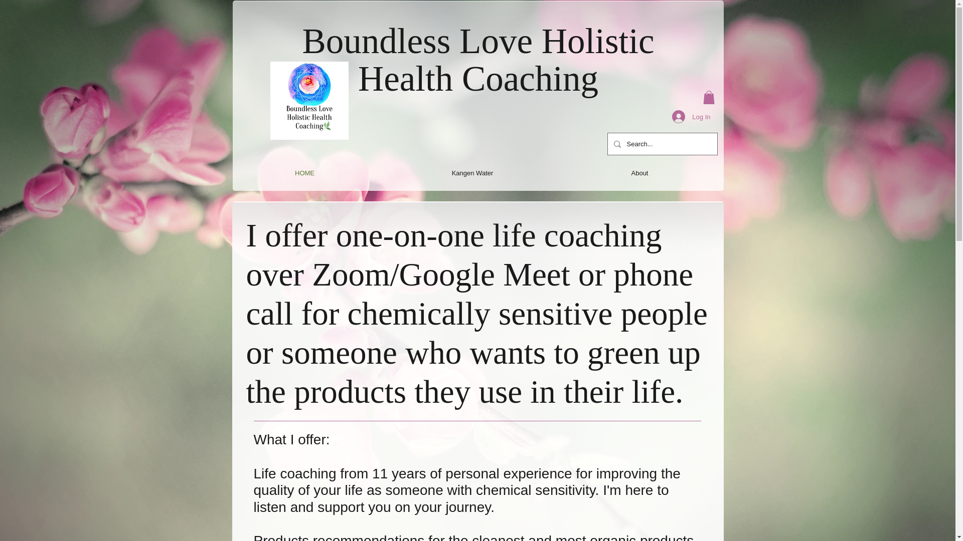 This screenshot has height=541, width=963. I want to click on Boundless Love Holistic Health Coaching, so click(477, 58).